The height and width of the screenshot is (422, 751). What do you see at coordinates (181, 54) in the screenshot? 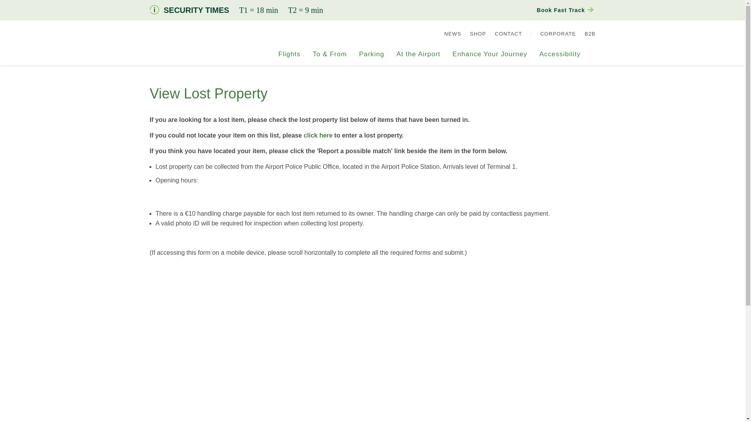
I see `Dublin Airport Home` at bounding box center [181, 54].